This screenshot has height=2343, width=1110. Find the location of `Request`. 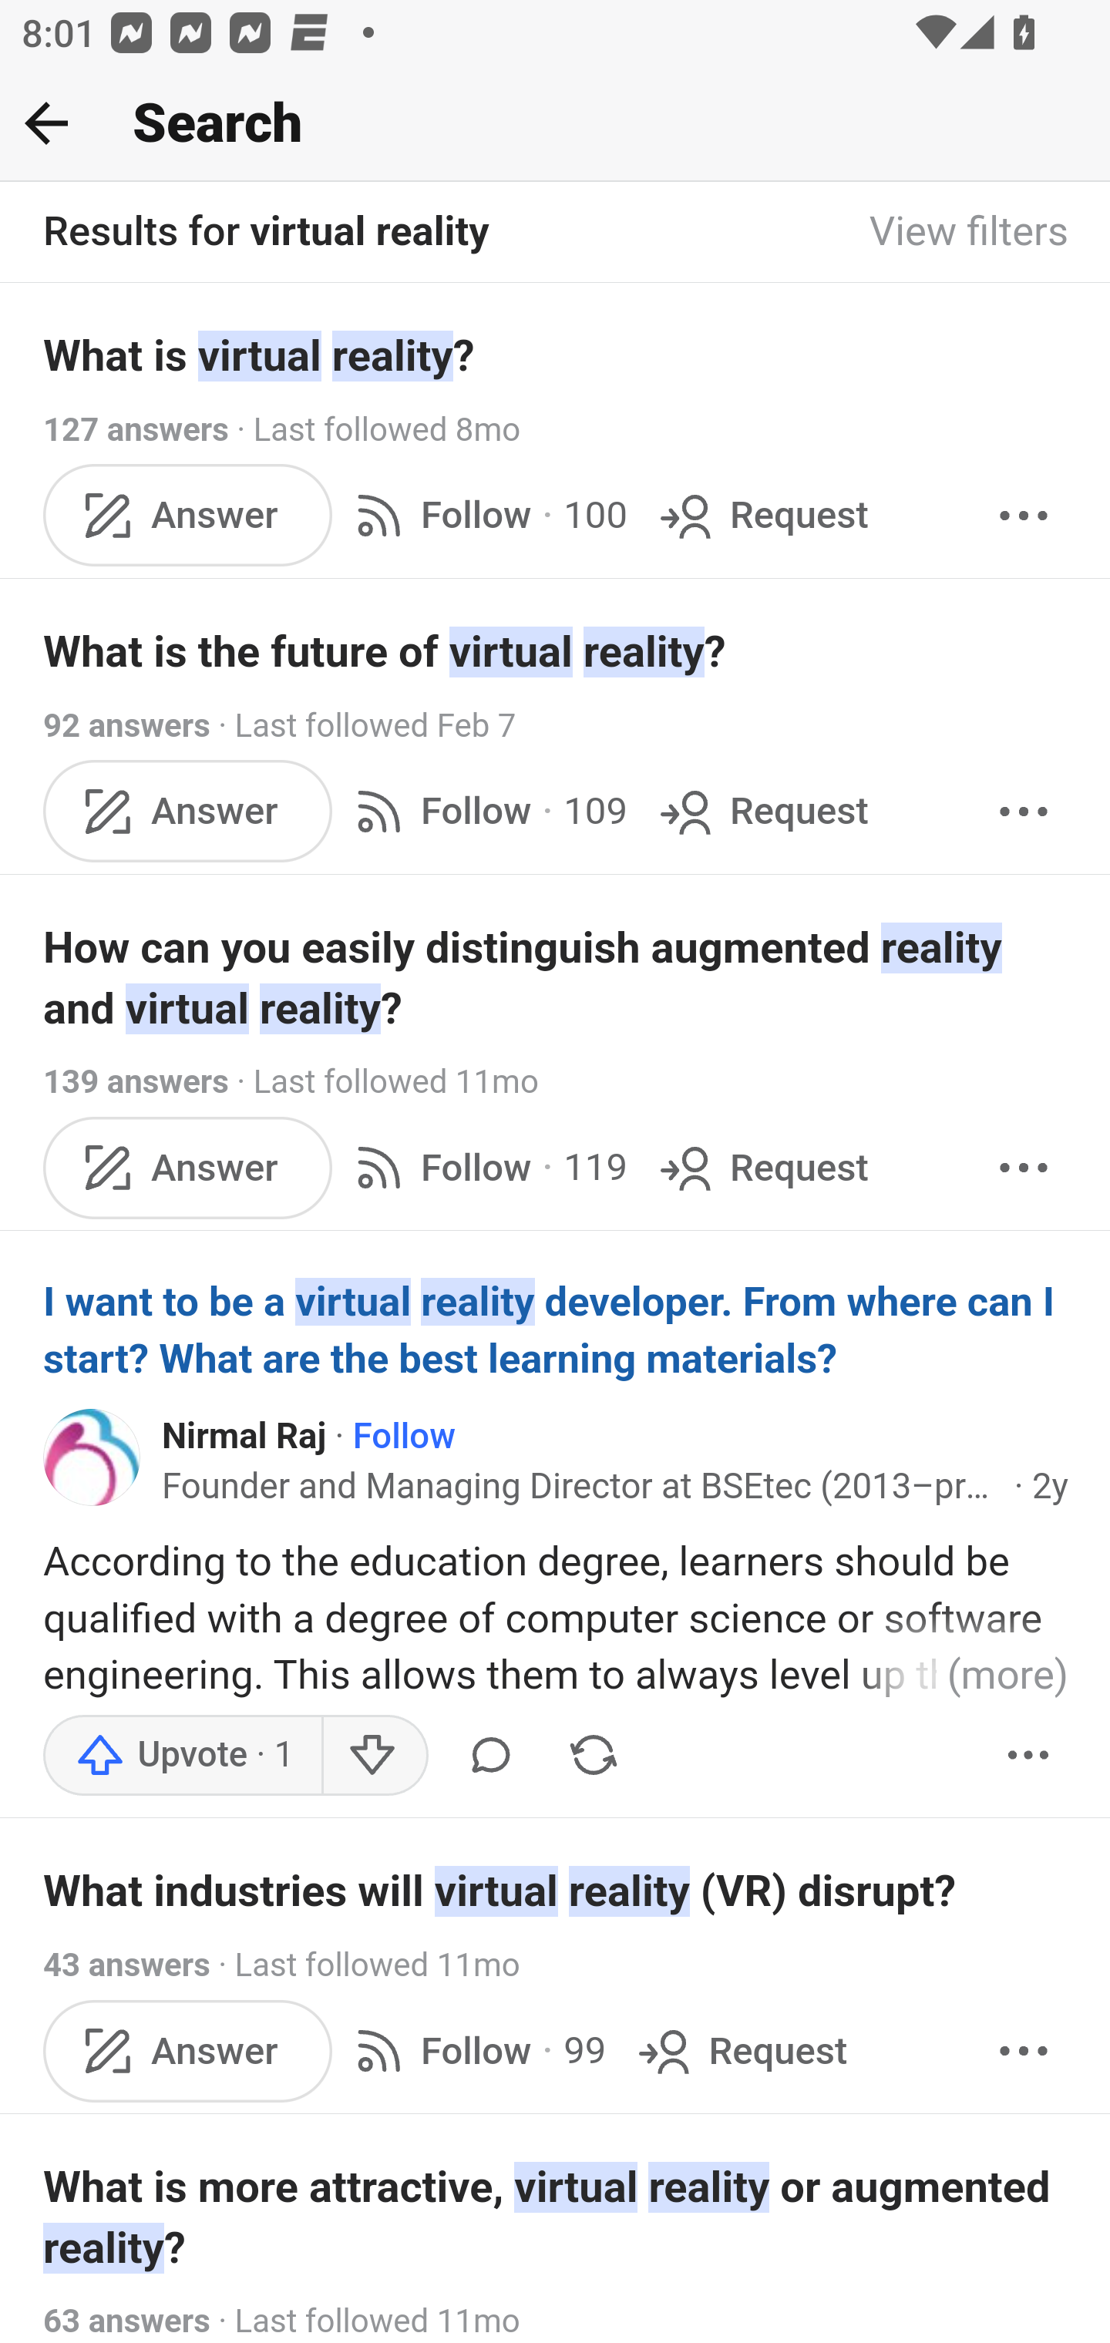

Request is located at coordinates (762, 811).